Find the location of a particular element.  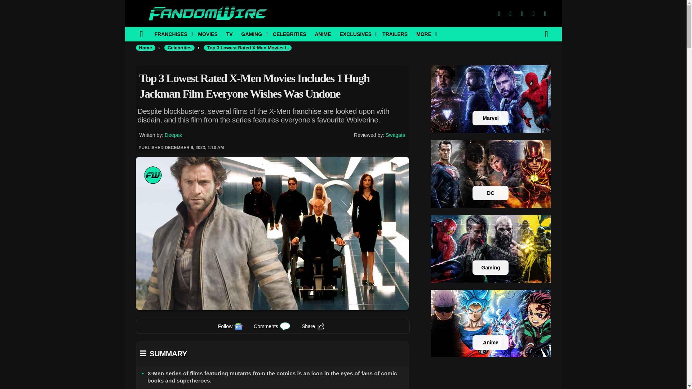

Facebook is located at coordinates (498, 14).